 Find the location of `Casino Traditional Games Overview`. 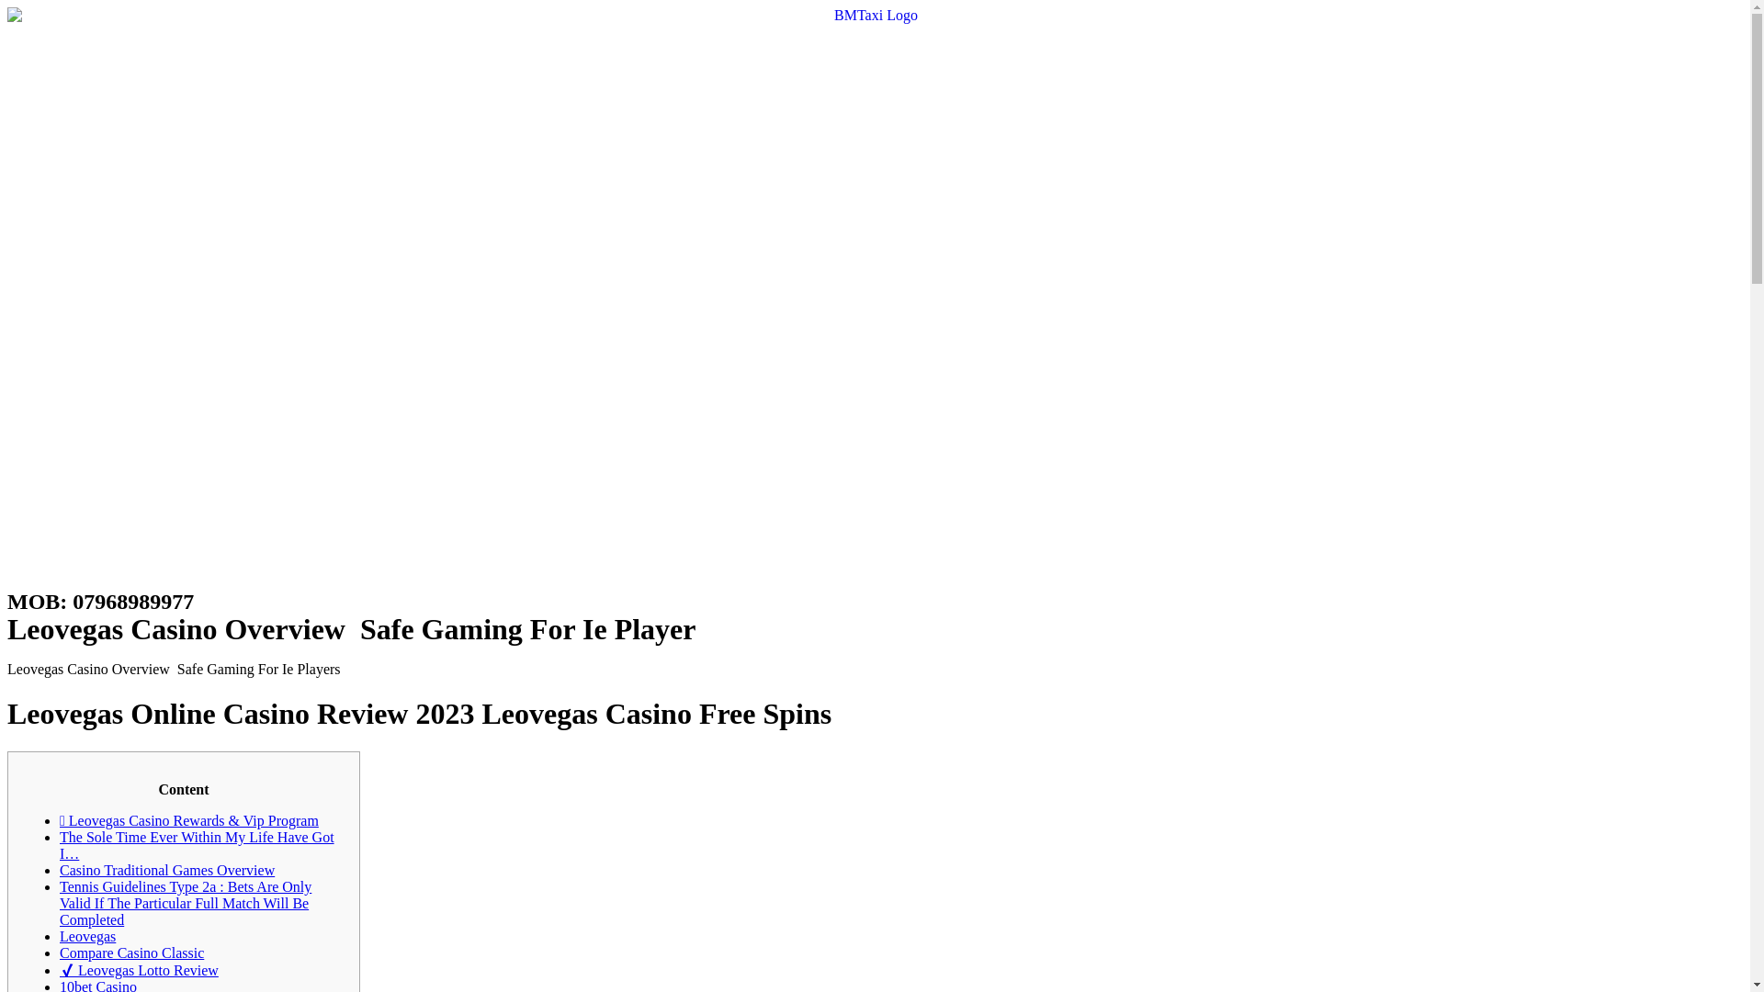

Casino Traditional Games Overview is located at coordinates (167, 869).